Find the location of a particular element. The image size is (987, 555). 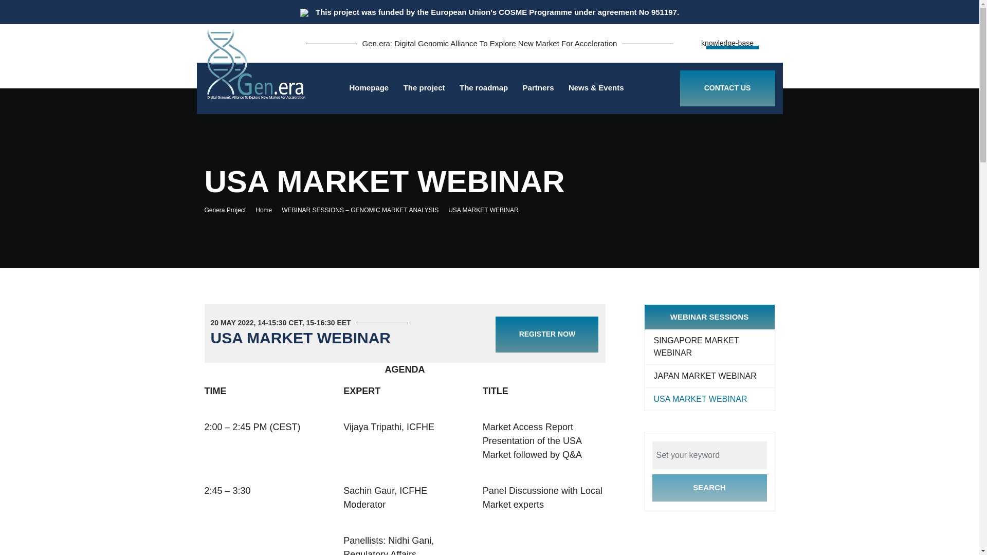

JAPAN MARKET WEBINAR is located at coordinates (709, 376).